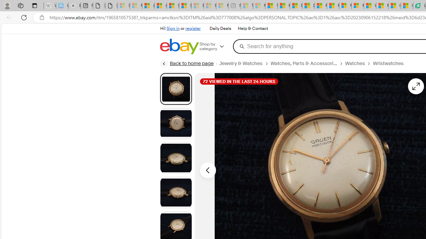  Describe the element at coordinates (355, 63) in the screenshot. I see `Watches` at that location.